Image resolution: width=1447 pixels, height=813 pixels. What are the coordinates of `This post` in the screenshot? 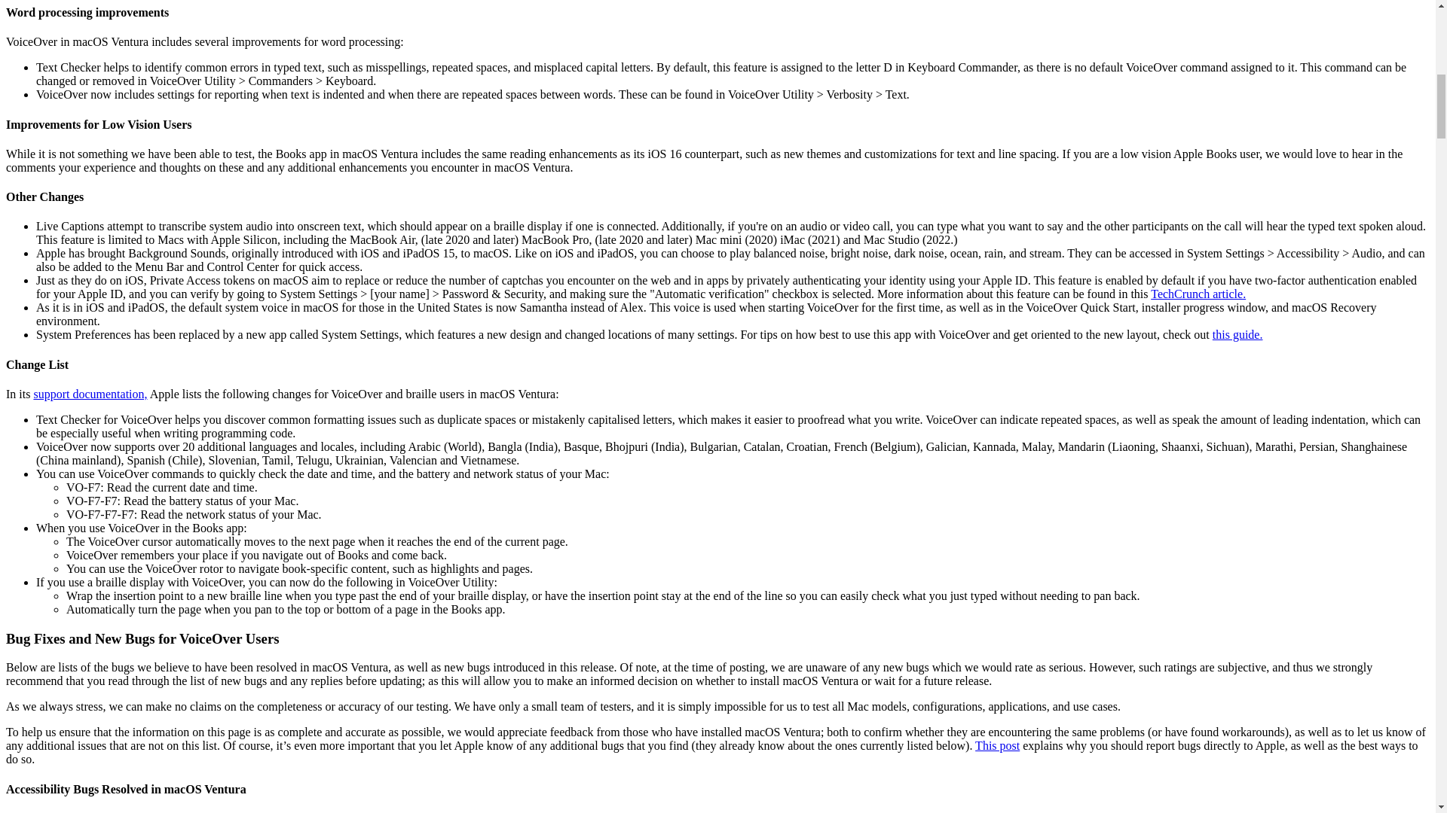 It's located at (998, 745).